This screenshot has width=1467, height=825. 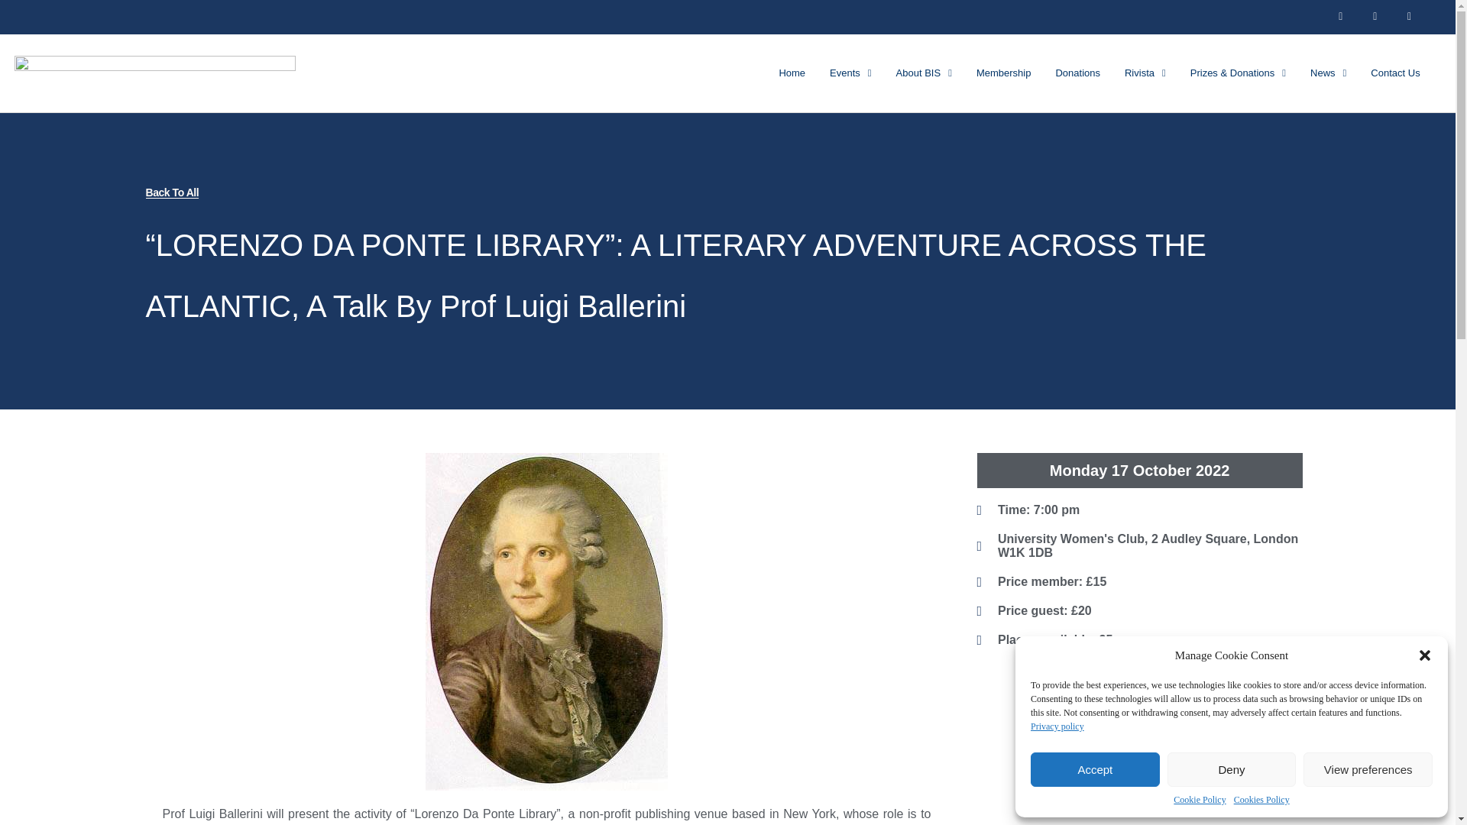 I want to click on View preferences, so click(x=1368, y=769).